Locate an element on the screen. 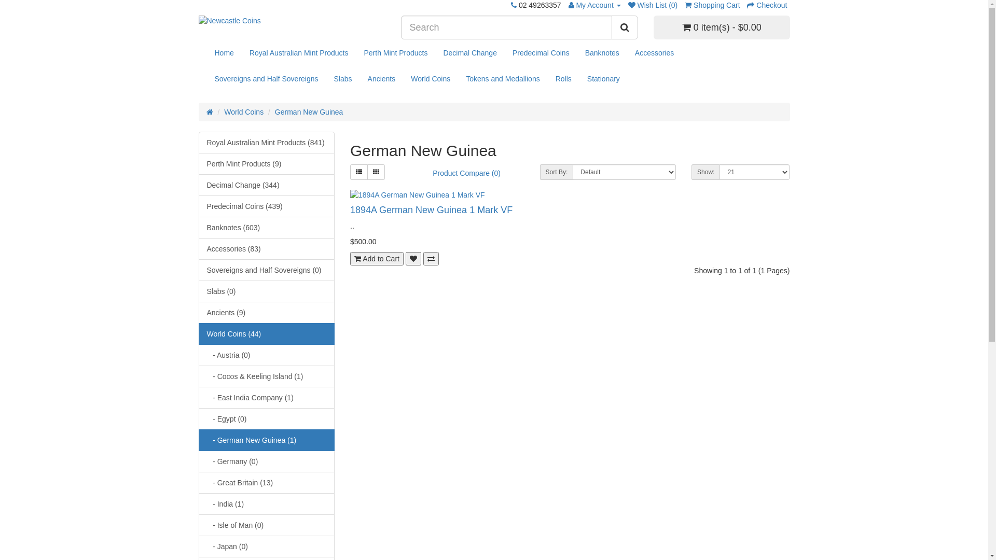  Product Compare (0) is located at coordinates (467, 173).